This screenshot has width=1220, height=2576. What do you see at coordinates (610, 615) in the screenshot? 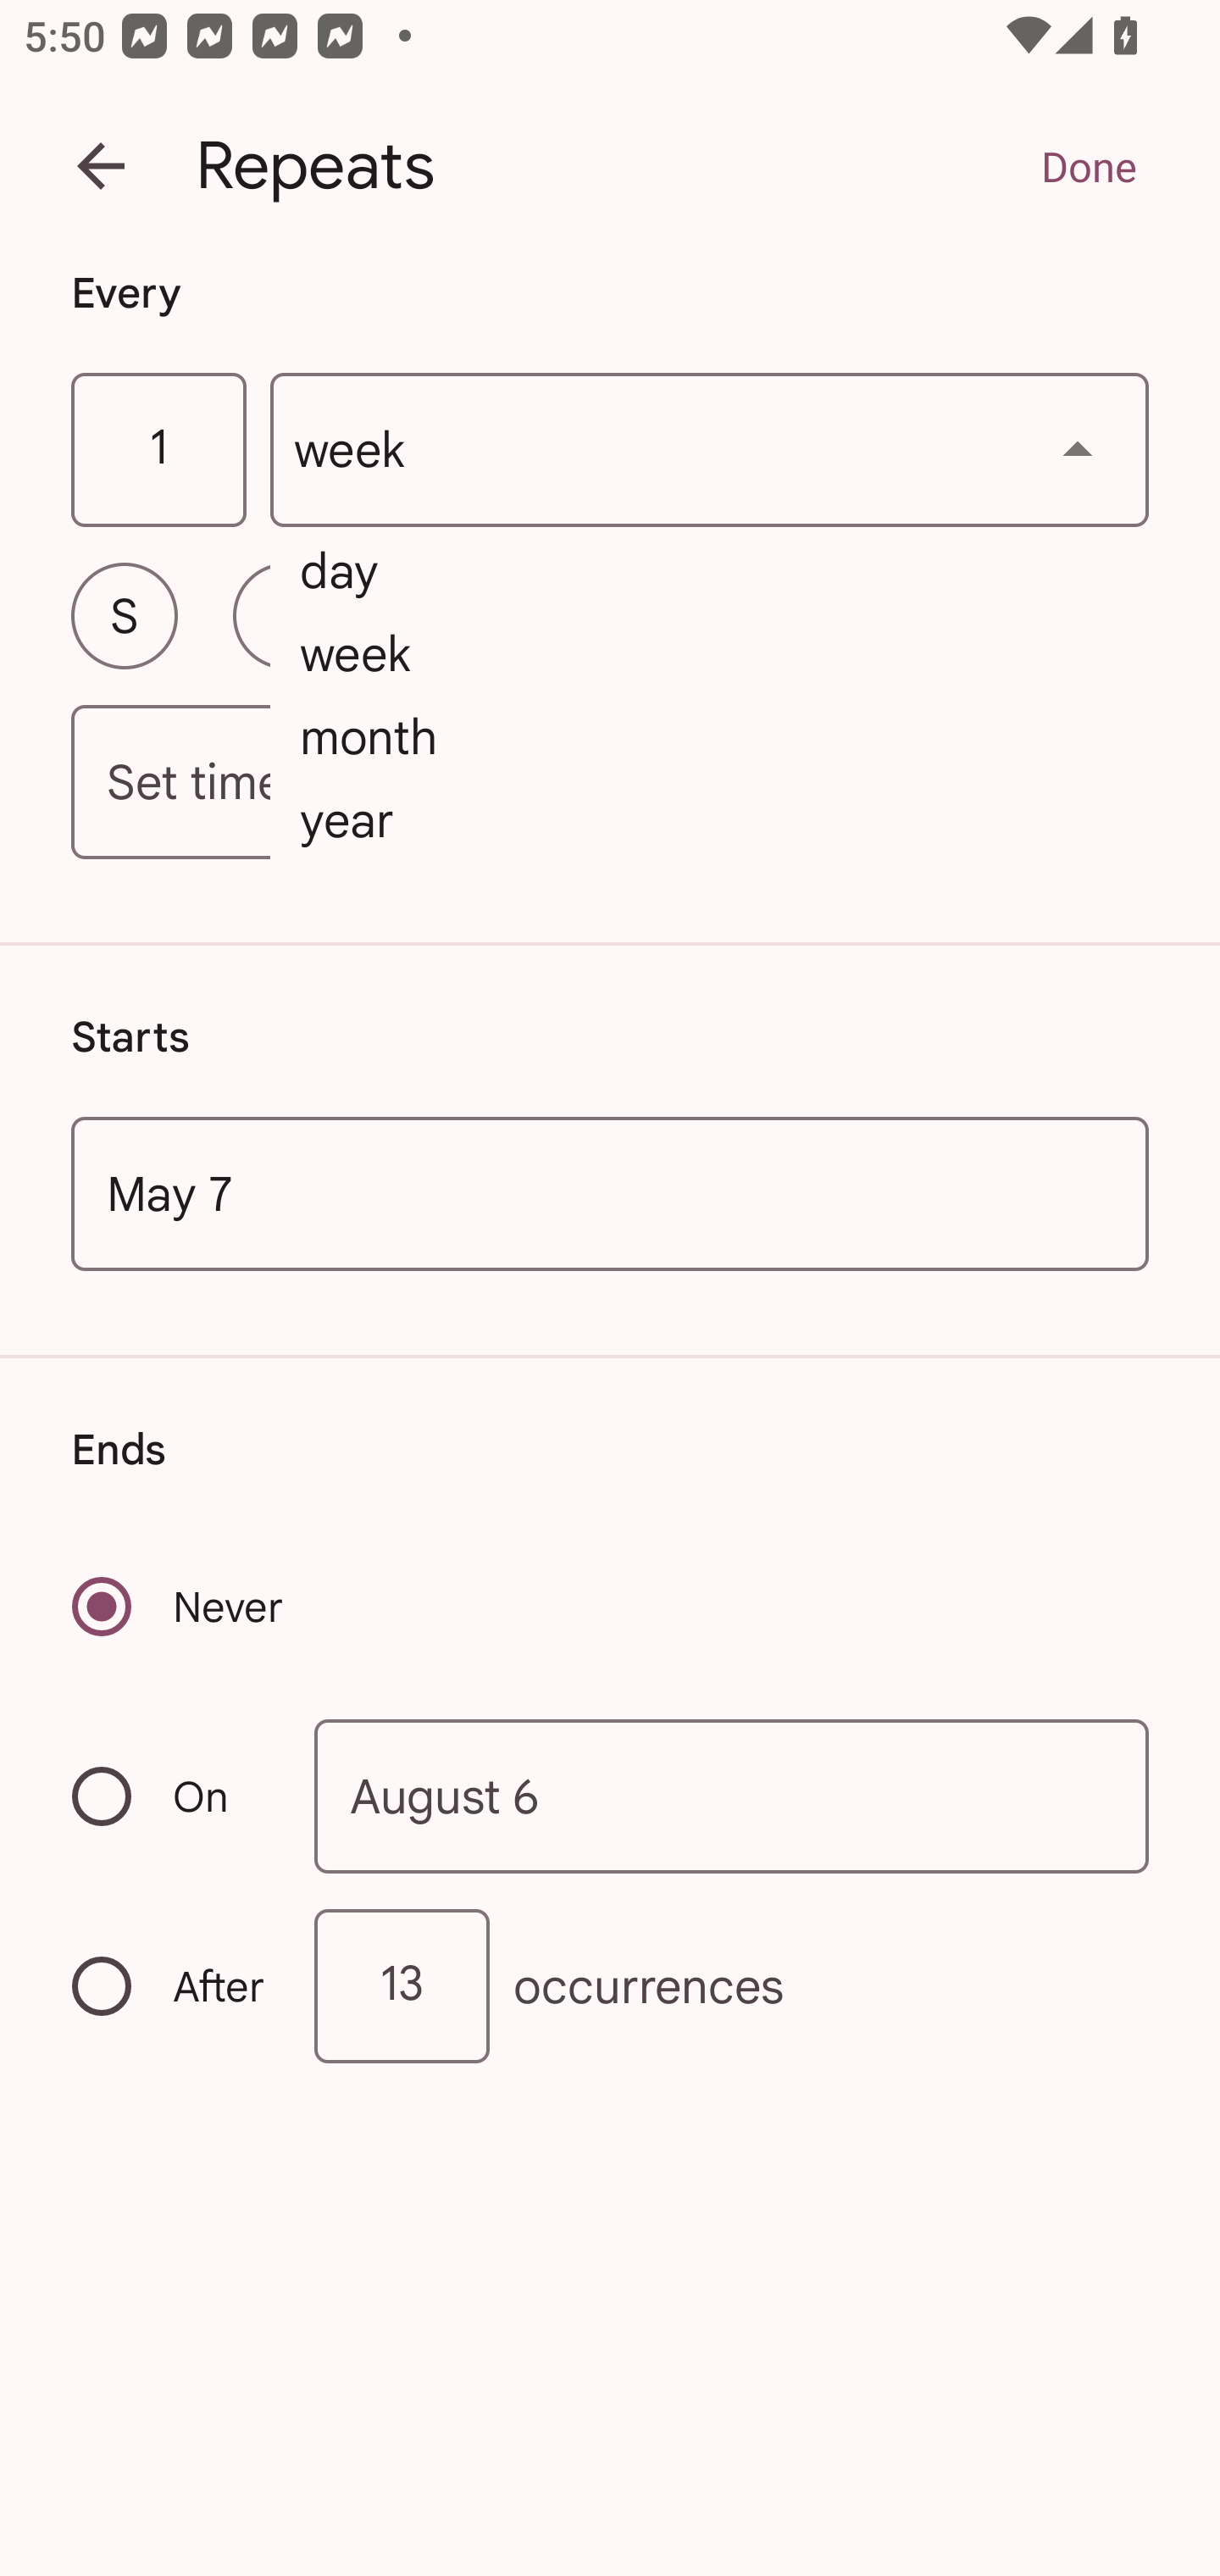
I see `W Wednesday` at bounding box center [610, 615].